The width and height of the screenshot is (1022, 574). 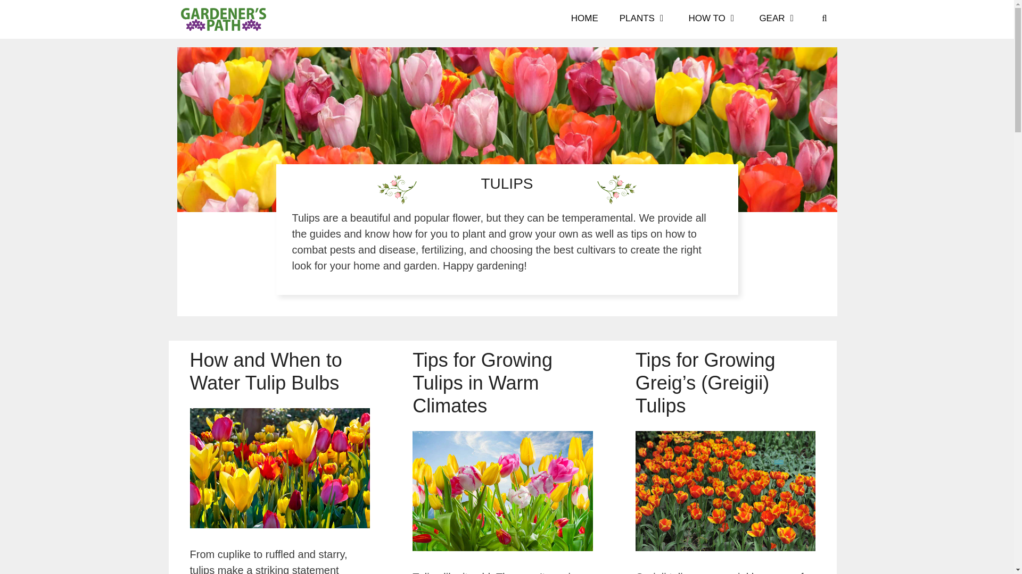 What do you see at coordinates (778, 19) in the screenshot?
I see `GEAR` at bounding box center [778, 19].